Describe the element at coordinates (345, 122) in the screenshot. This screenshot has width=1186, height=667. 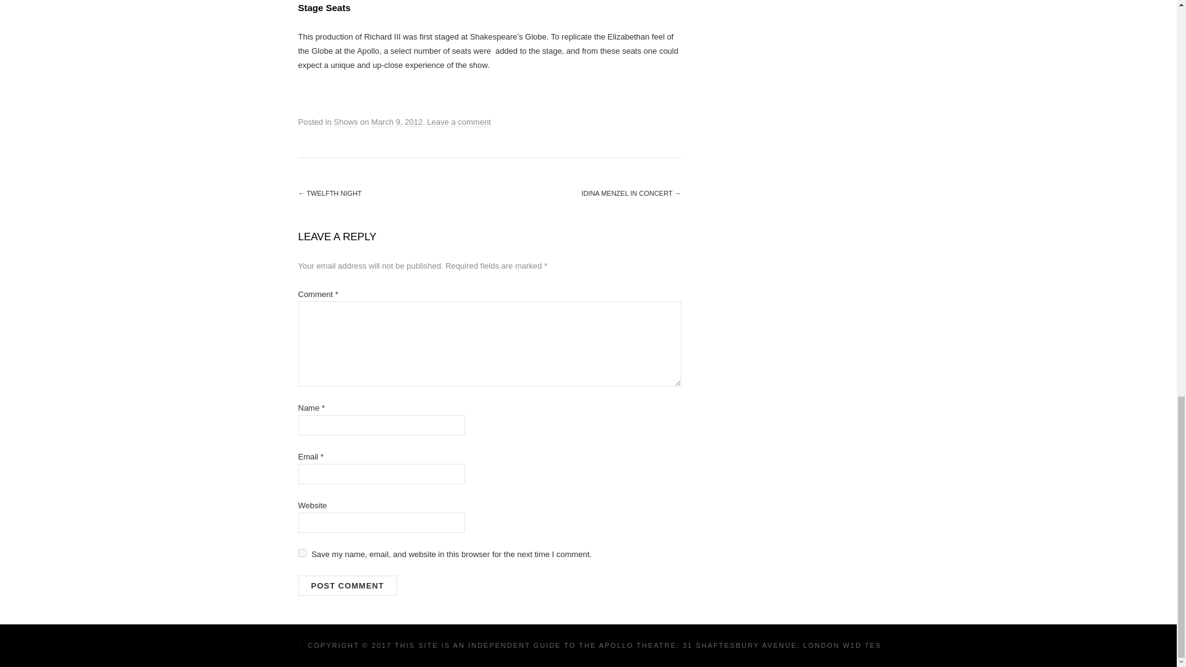
I see `Shows` at that location.